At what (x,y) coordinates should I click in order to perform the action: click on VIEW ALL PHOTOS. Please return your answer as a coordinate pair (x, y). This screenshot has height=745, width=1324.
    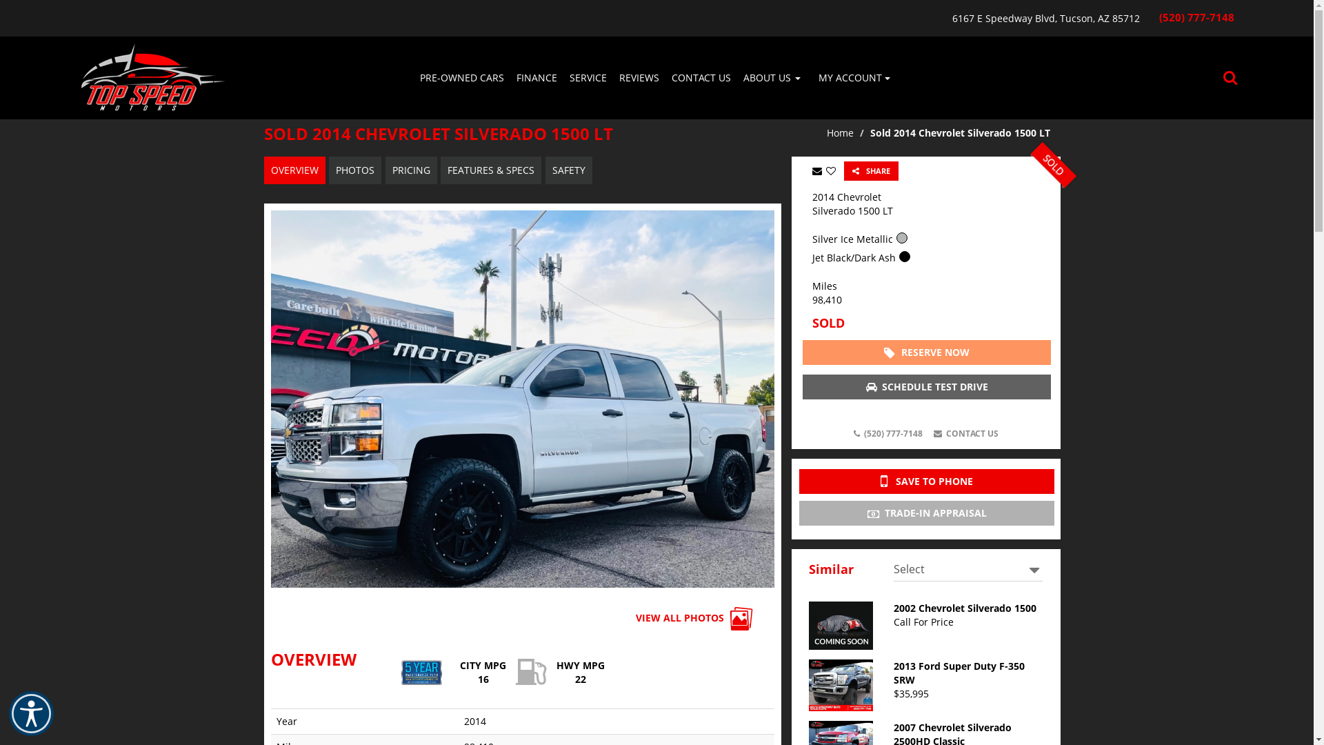
    Looking at the image, I should click on (695, 619).